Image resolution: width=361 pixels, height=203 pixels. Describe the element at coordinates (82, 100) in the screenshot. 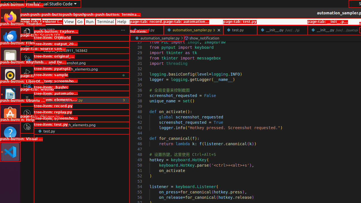

I see `automation_sampler.py` at that location.